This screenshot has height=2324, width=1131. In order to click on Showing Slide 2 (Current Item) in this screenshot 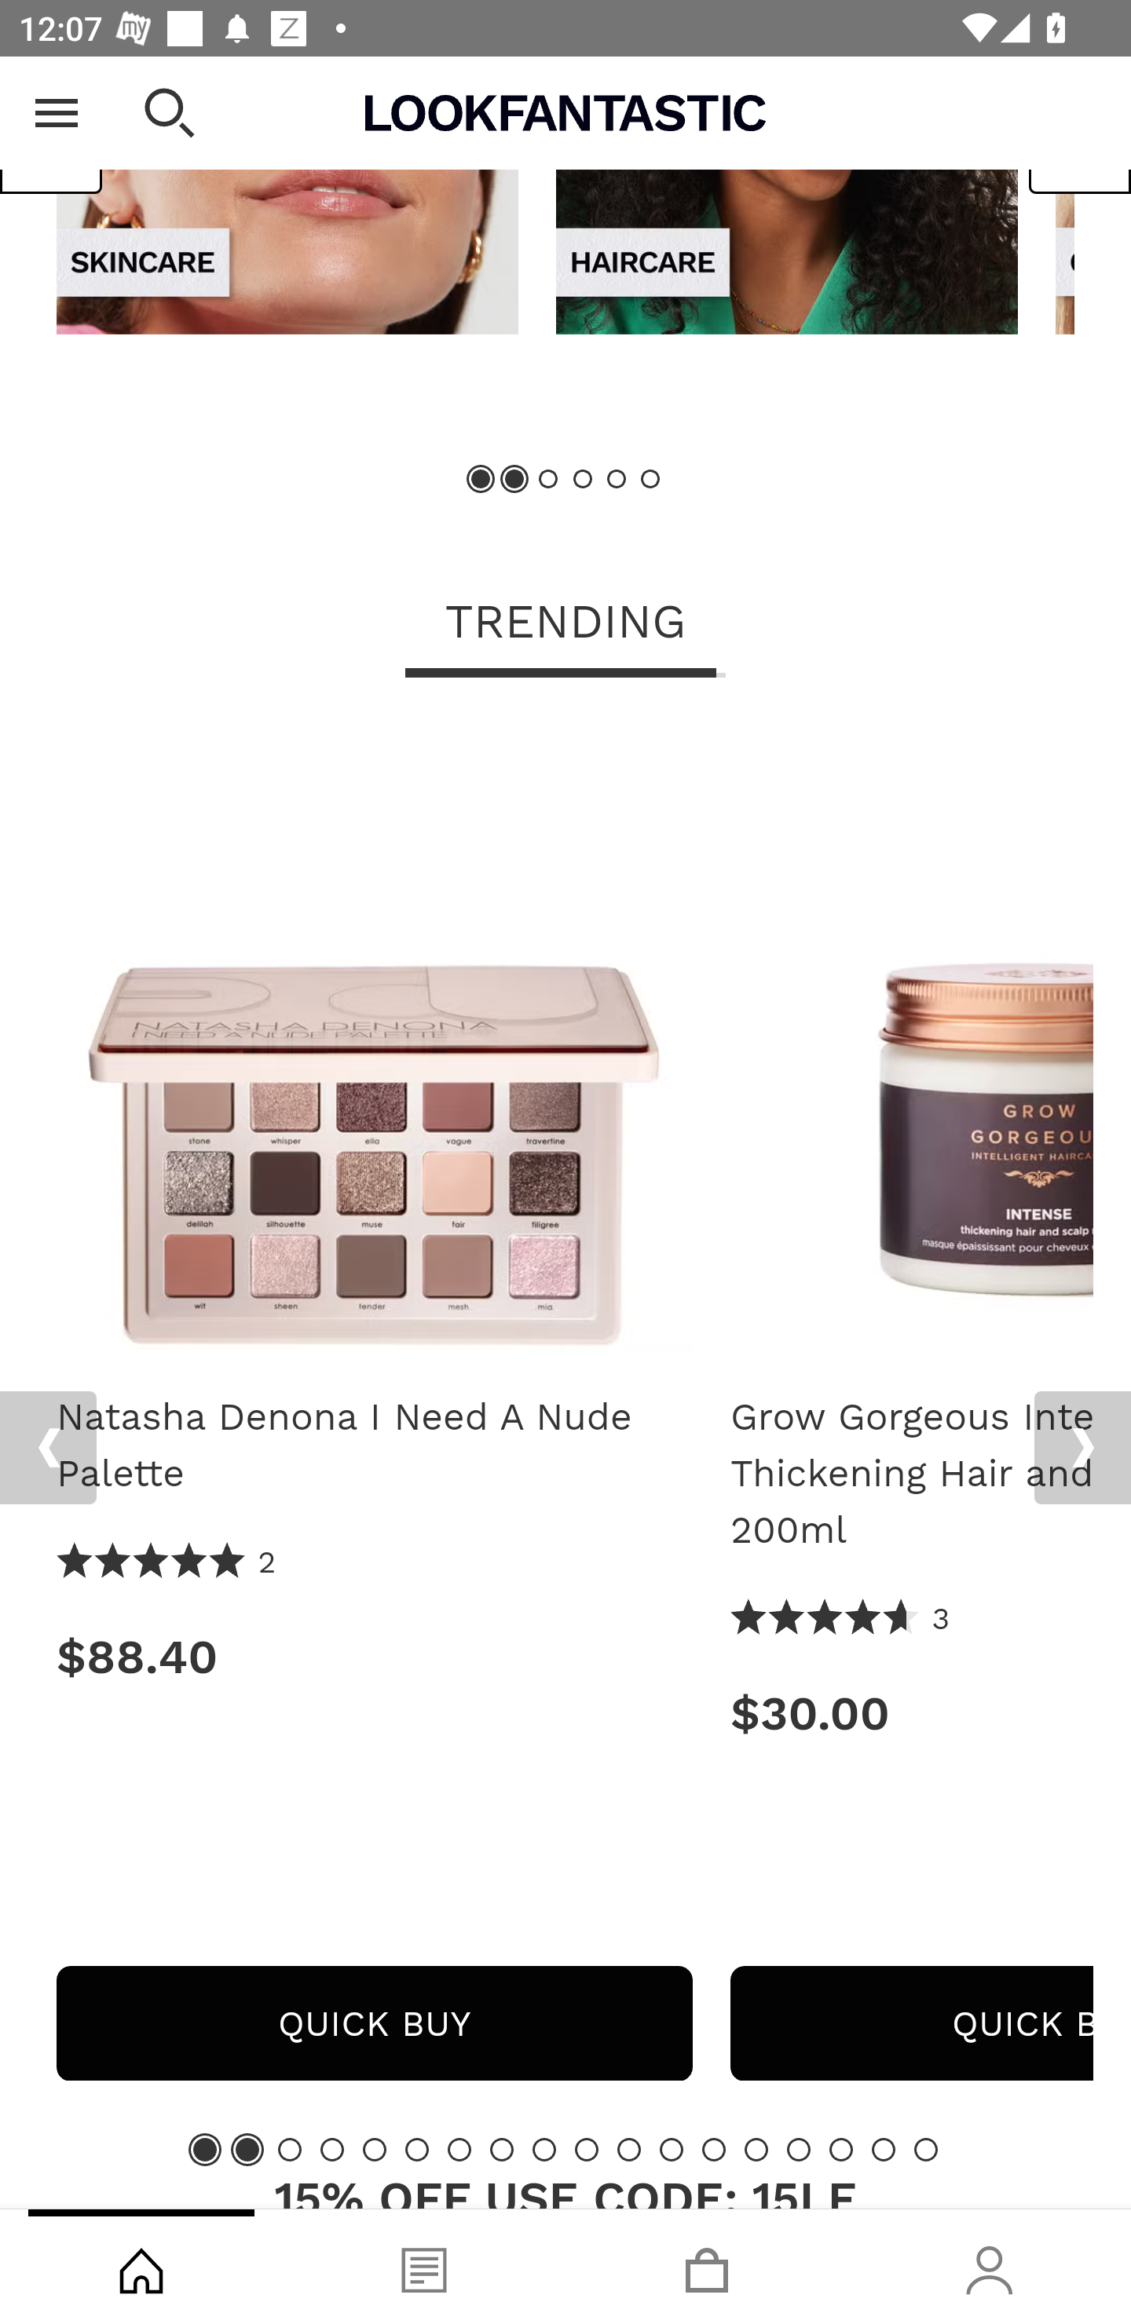, I will do `click(515, 479)`.